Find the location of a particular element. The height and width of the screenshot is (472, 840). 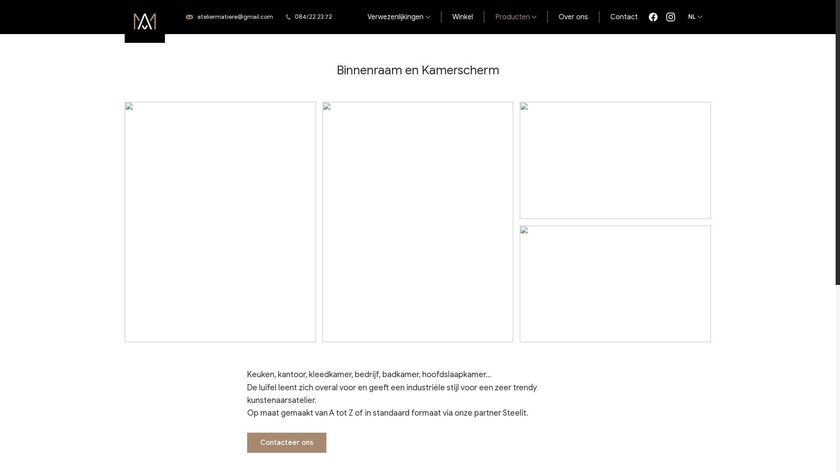

Contacteer ons
ateliermatiere@gmail.com is located at coordinates (229, 17).